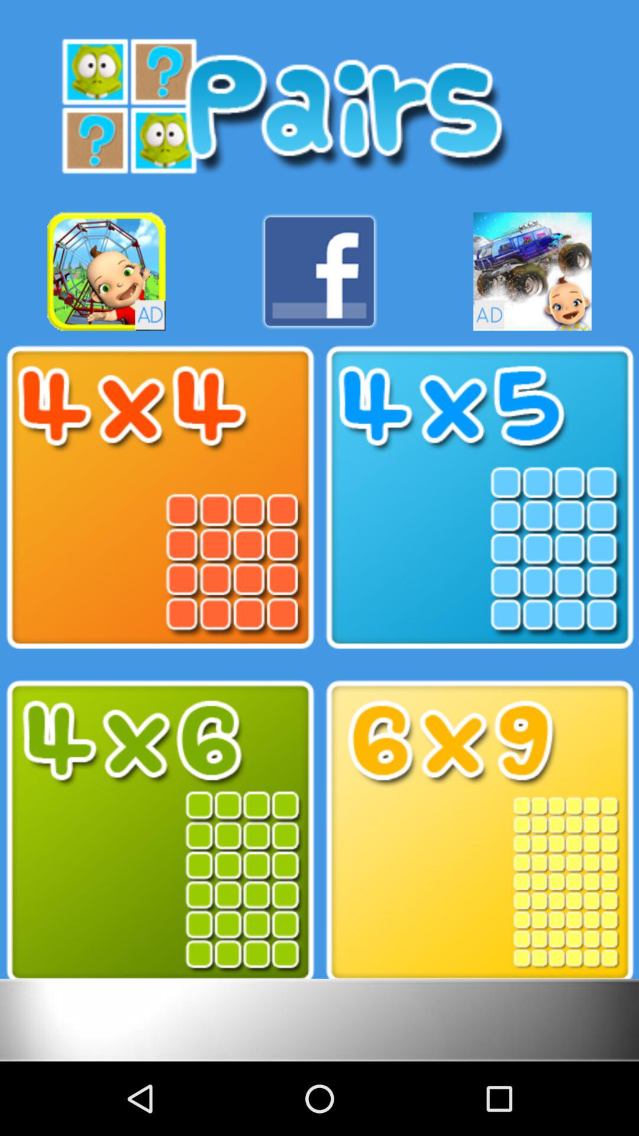 The width and height of the screenshot is (639, 1136). Describe the element at coordinates (479, 832) in the screenshot. I see `select the option` at that location.